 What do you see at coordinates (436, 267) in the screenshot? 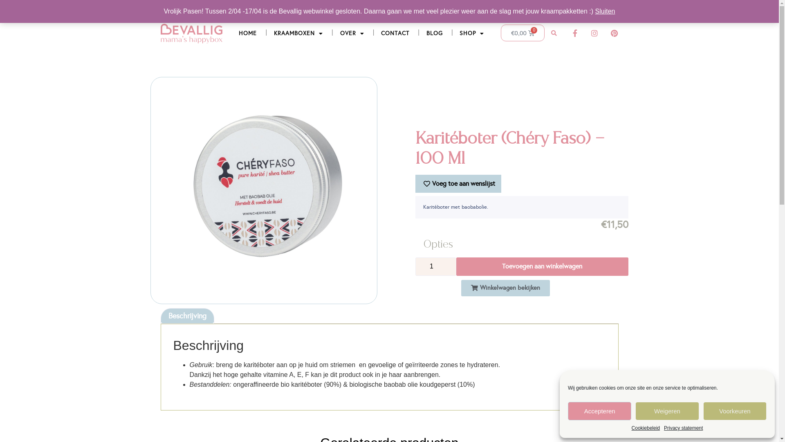
I see `Aantal` at bounding box center [436, 267].